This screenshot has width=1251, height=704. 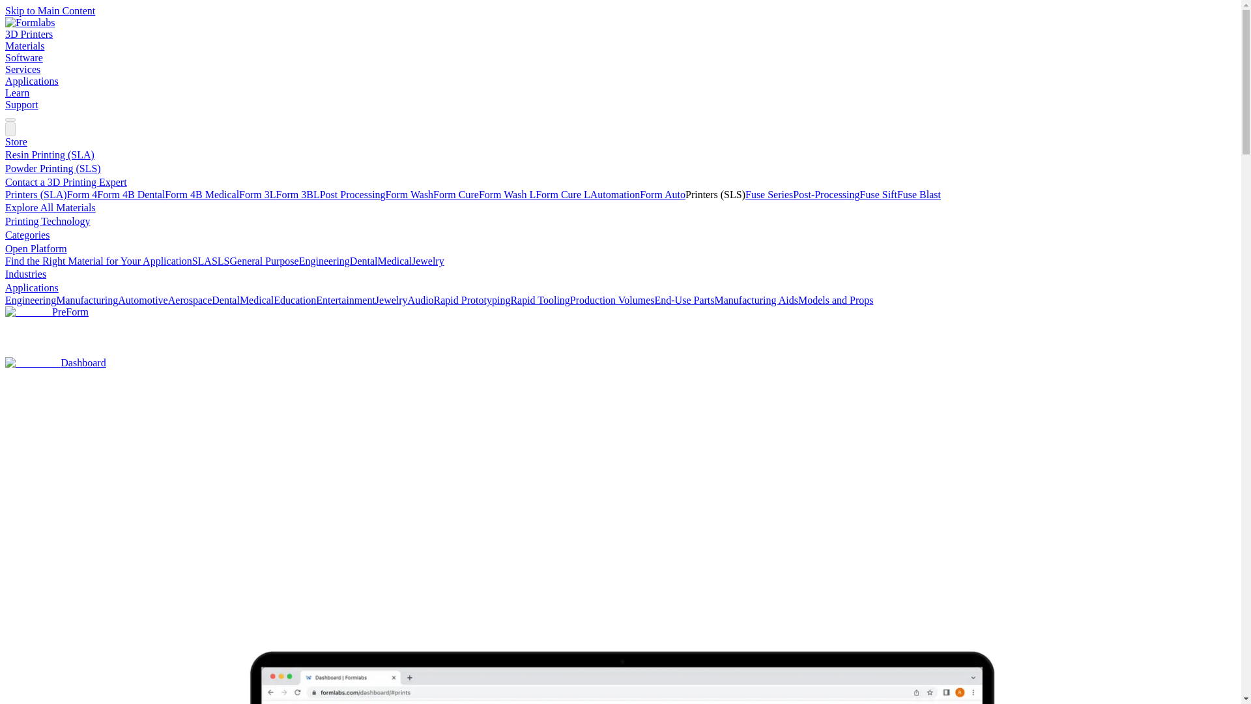 I want to click on 3D Printers, so click(x=29, y=34).